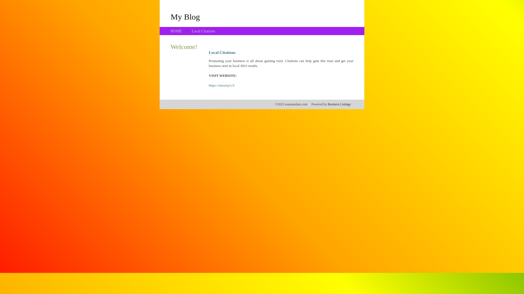 The image size is (524, 294). I want to click on My Blog, so click(185, 17).